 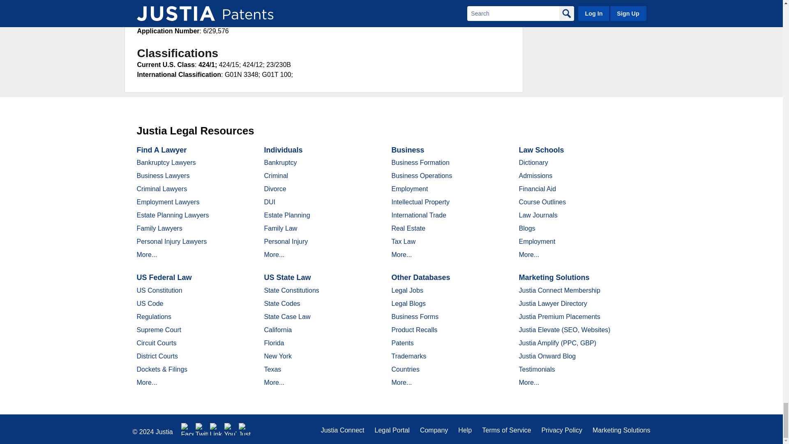 I want to click on Twitter, so click(x=202, y=429).